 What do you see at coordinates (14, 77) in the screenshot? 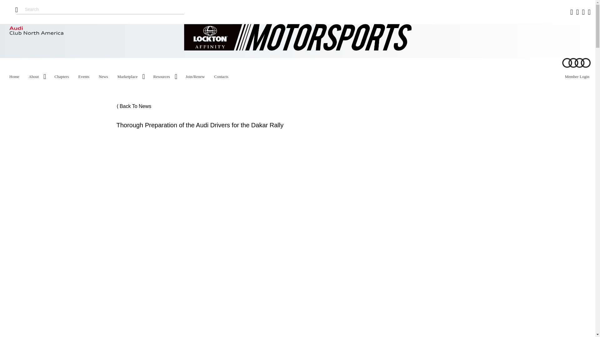
I see `Home` at bounding box center [14, 77].